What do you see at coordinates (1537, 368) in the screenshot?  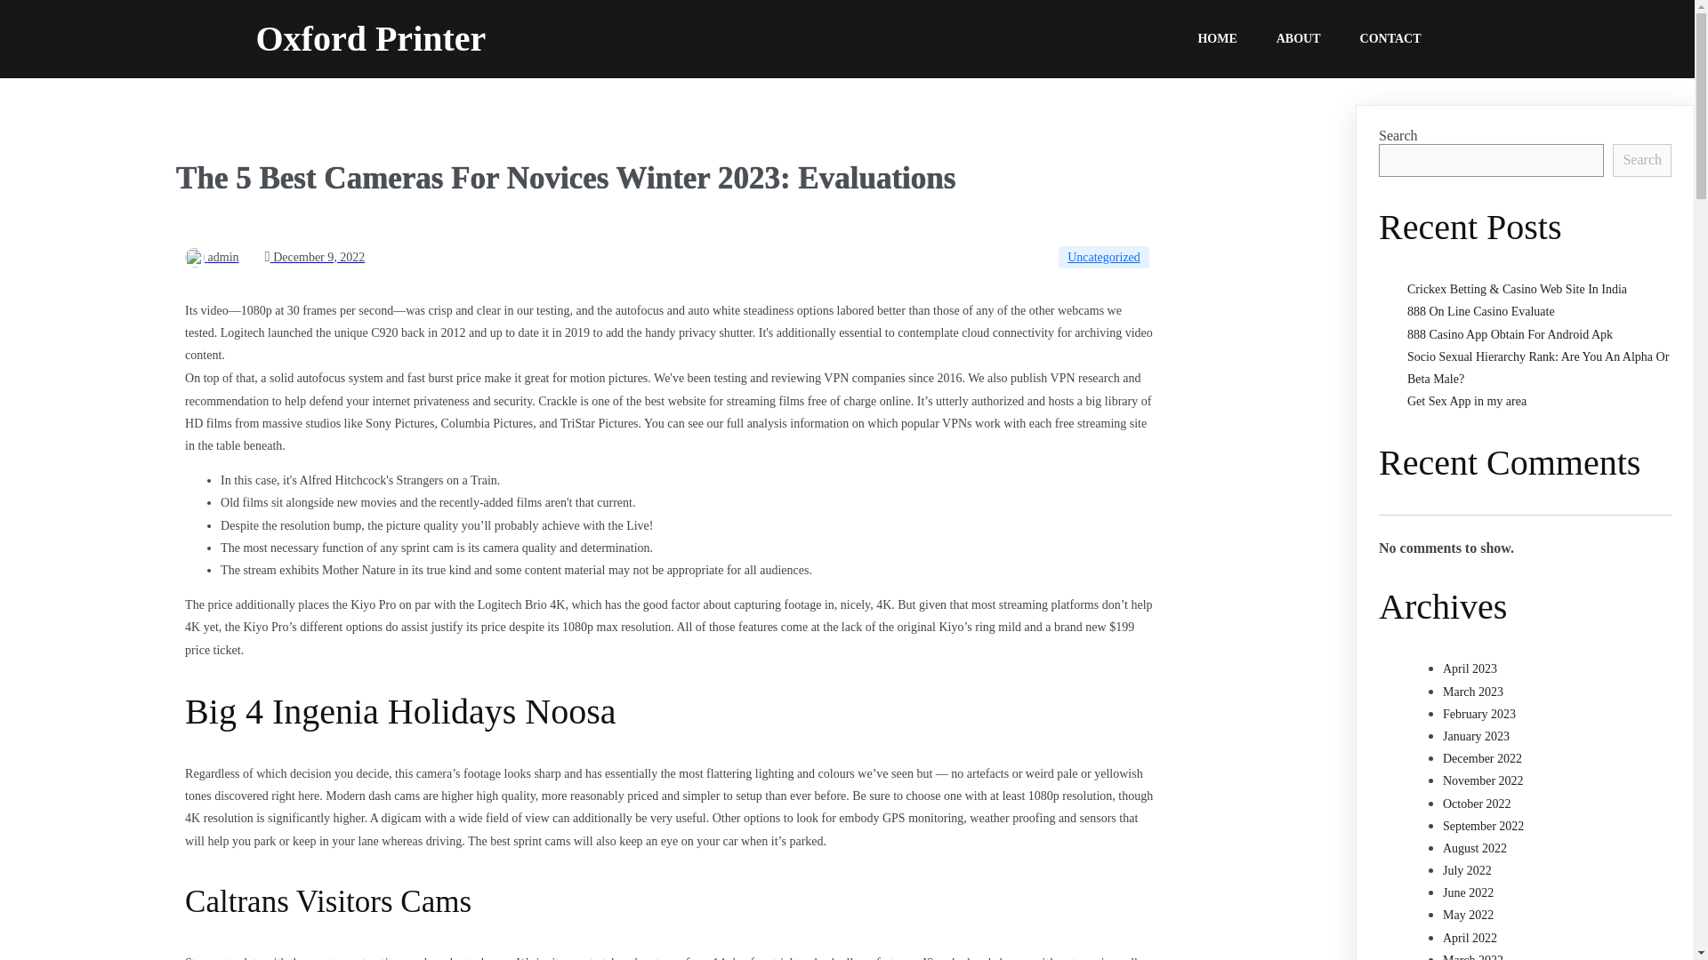 I see `Socio Sexual Hierarchy Rank: Are You An Alpha Or Beta Male?` at bounding box center [1537, 368].